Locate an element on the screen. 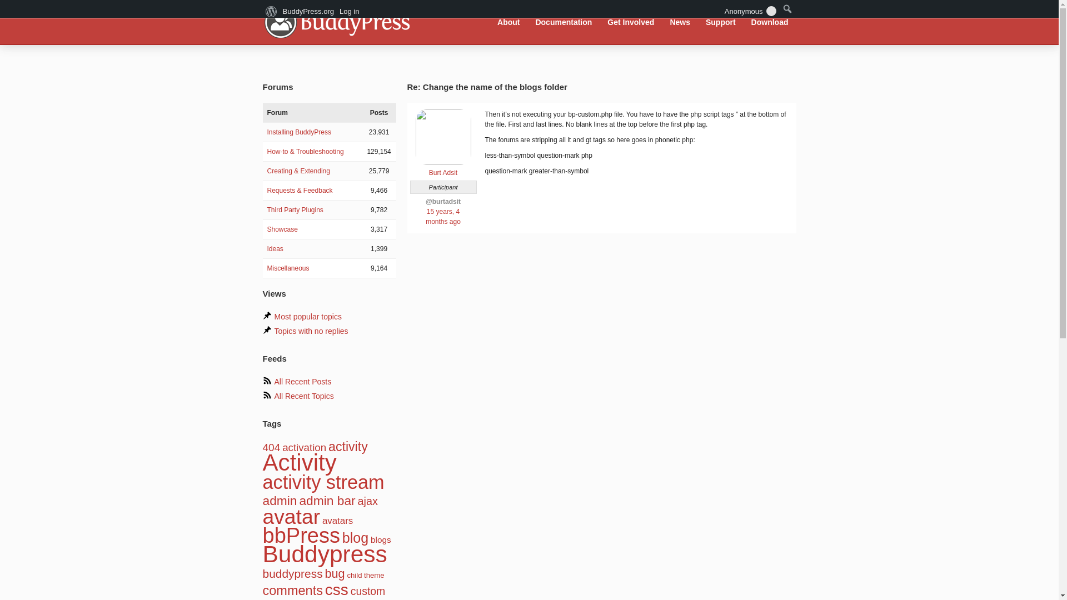 The image size is (1067, 600). activity is located at coordinates (348, 446).